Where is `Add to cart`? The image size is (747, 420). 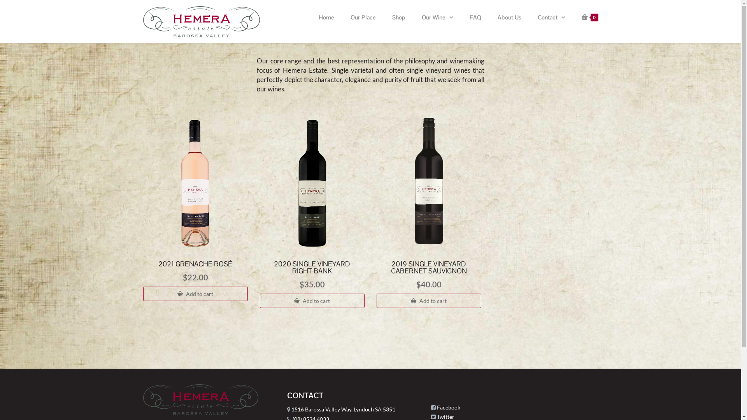
Add to cart is located at coordinates (312, 301).